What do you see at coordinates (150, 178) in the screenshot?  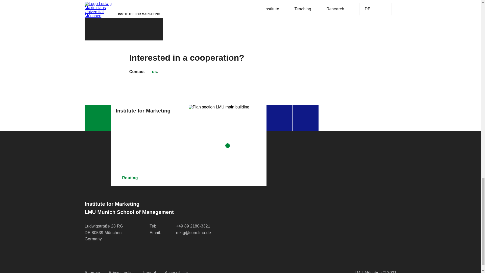 I see `Routing` at bounding box center [150, 178].